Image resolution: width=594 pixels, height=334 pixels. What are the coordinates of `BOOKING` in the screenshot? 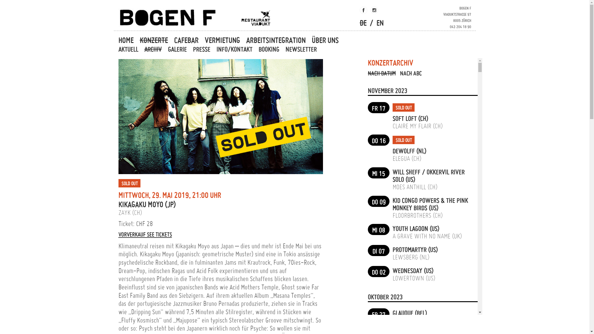 It's located at (269, 49).